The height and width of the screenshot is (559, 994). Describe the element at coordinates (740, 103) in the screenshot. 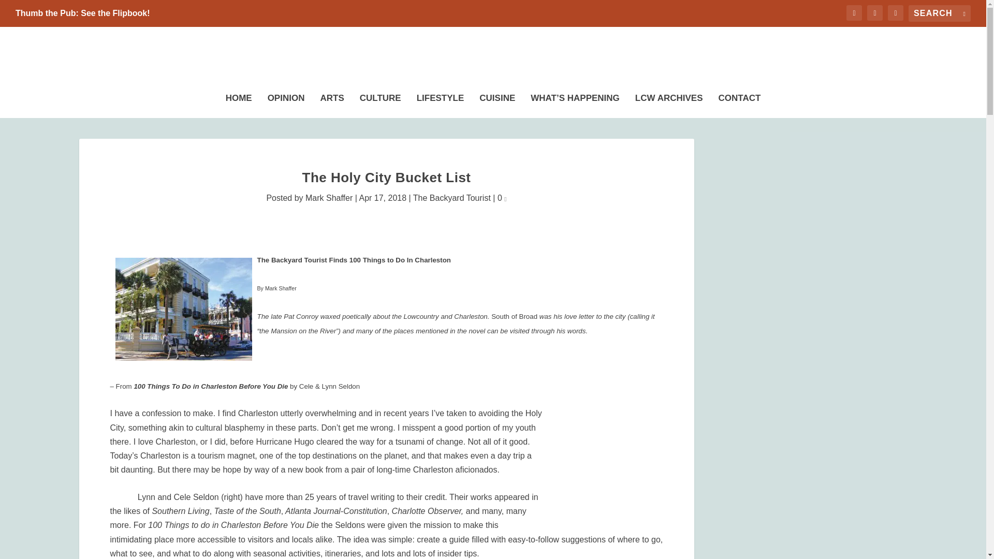

I see `CONTACT` at that location.